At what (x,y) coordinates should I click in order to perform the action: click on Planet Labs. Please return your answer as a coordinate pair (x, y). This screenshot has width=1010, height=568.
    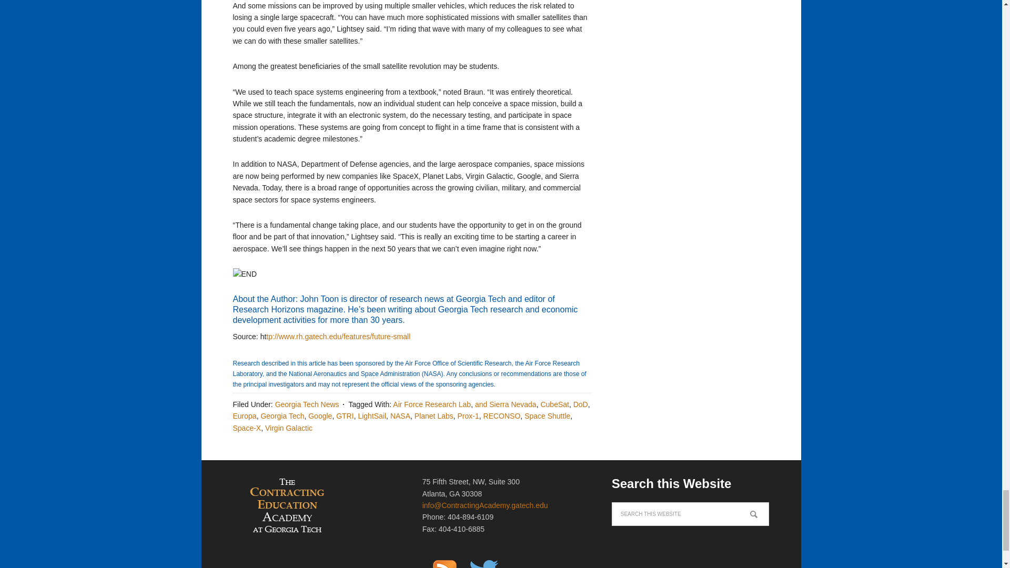
    Looking at the image, I should click on (433, 416).